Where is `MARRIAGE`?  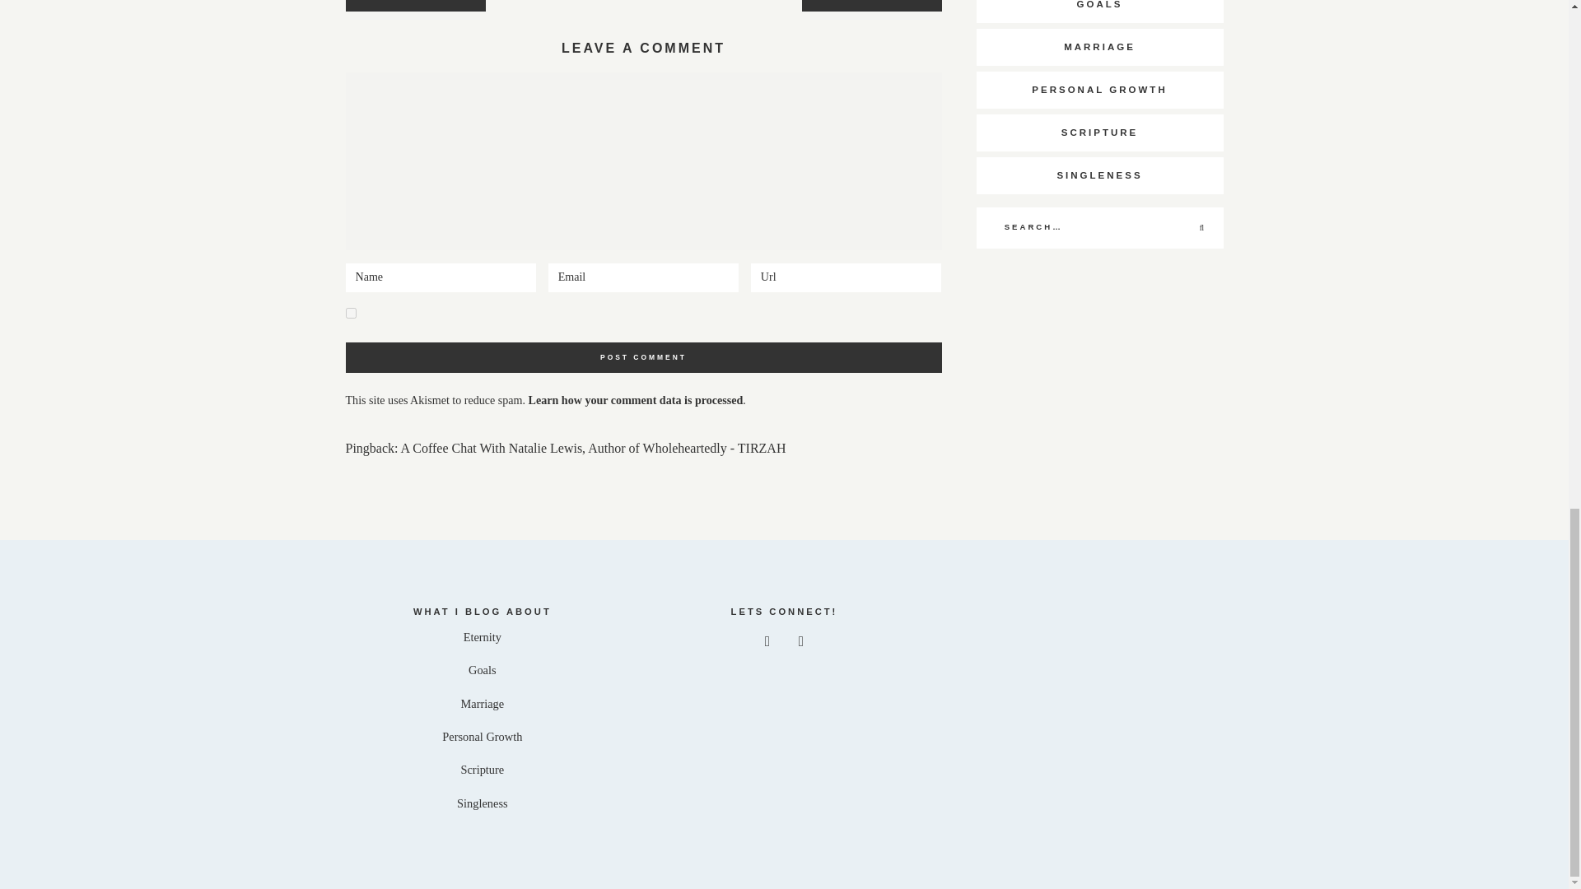
MARRIAGE is located at coordinates (1100, 46).